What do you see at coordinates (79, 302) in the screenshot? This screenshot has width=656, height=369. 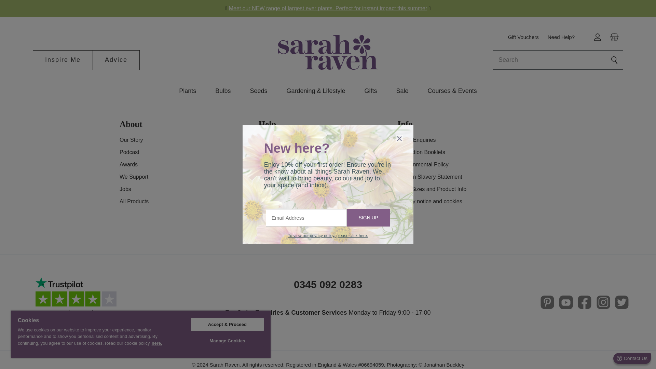 I see `Customer reviews powered by Trustpilot` at bounding box center [79, 302].